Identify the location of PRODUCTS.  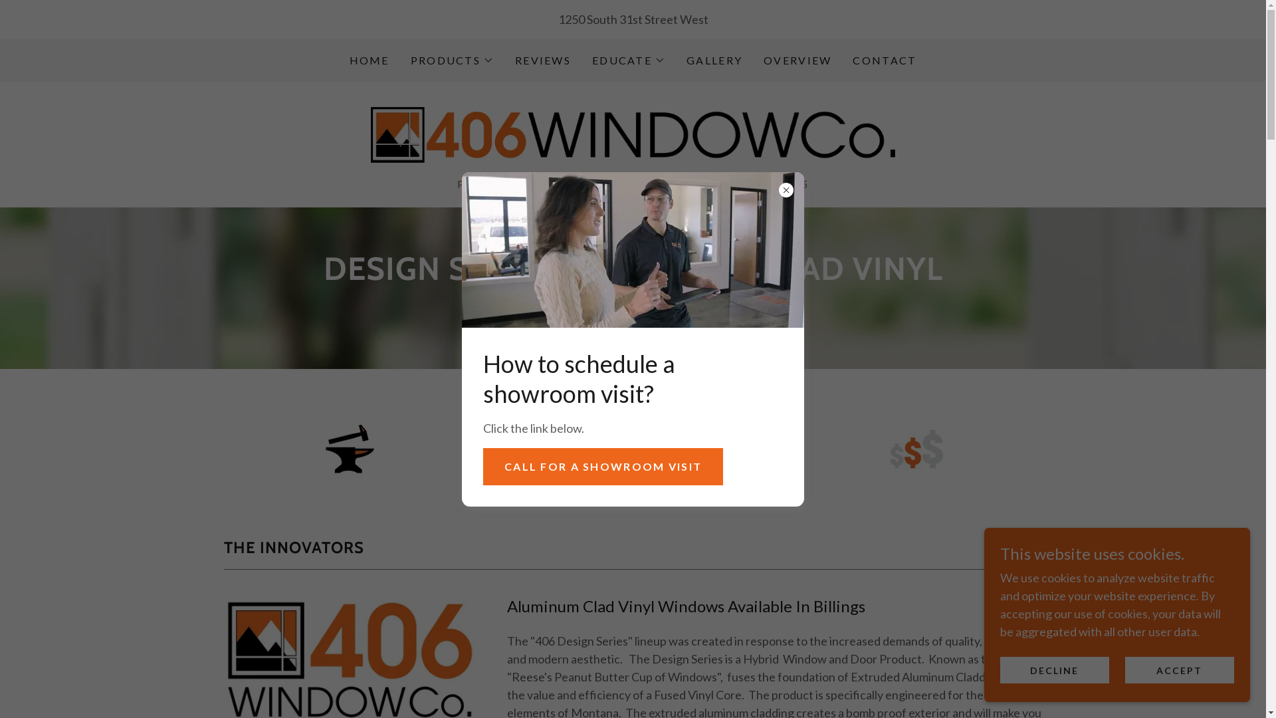
(452, 60).